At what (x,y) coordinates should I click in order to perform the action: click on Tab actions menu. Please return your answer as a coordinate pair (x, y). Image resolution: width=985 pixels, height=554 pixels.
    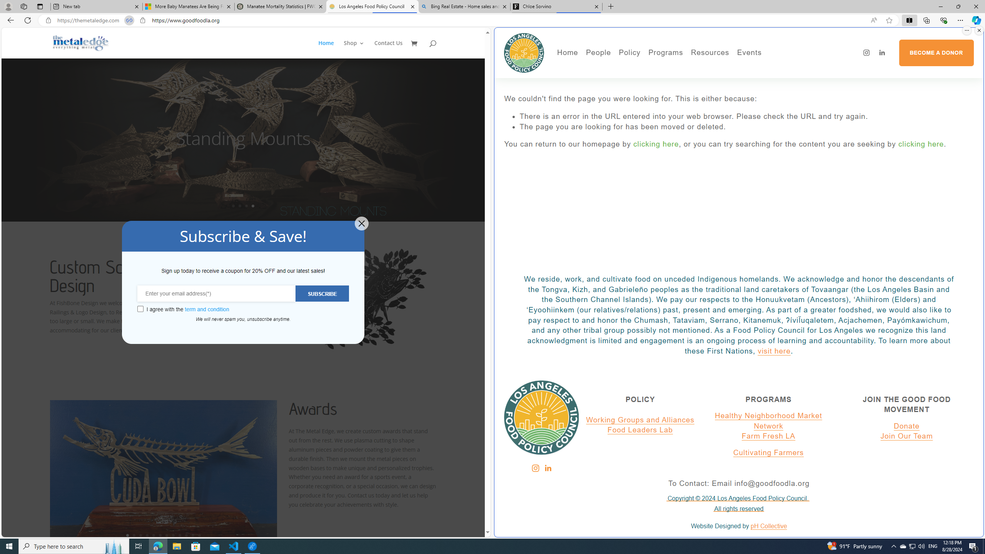
    Looking at the image, I should click on (40, 6).